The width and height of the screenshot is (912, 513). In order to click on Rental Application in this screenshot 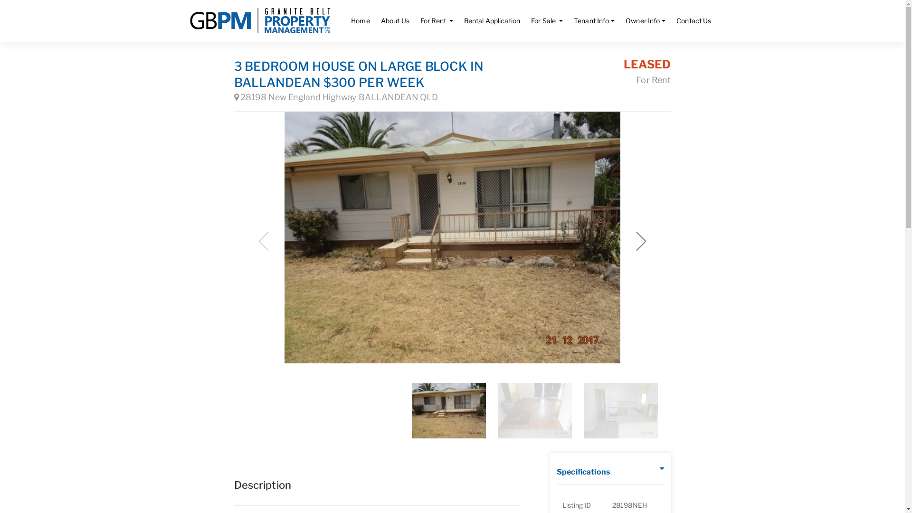, I will do `click(492, 21)`.